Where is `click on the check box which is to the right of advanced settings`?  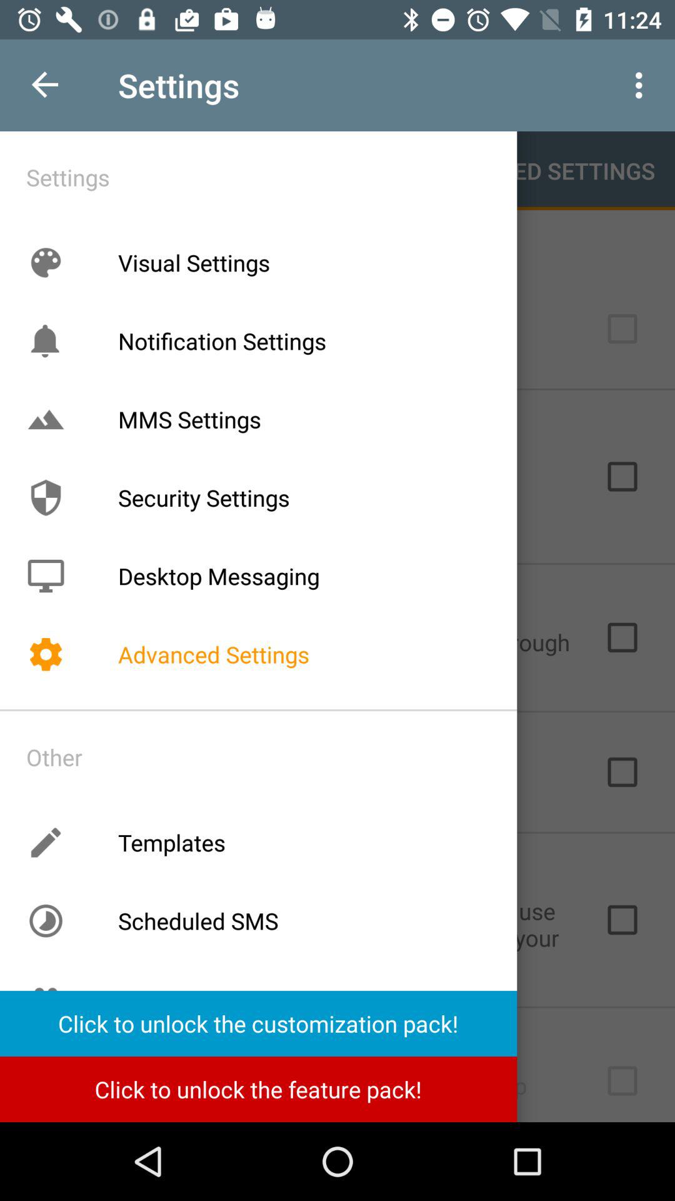
click on the check box which is to the right of advanced settings is located at coordinates (622, 637).